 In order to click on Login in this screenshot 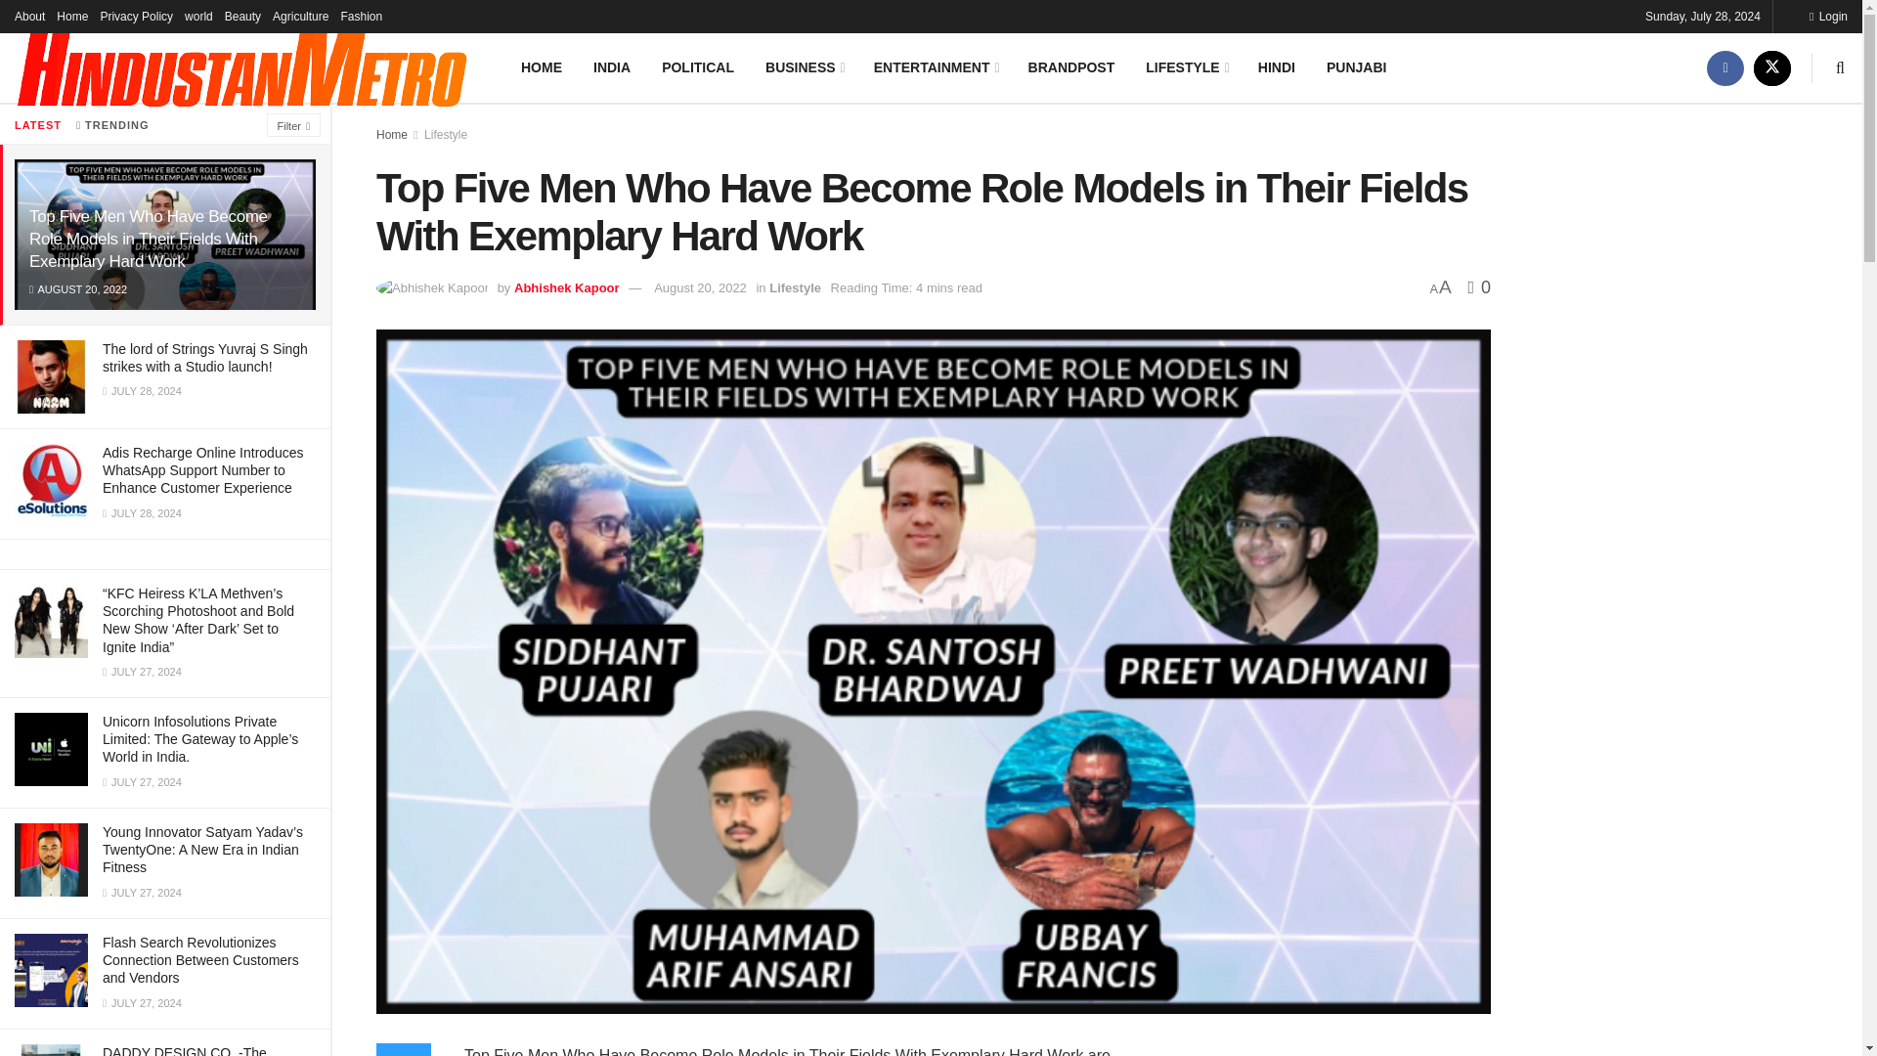, I will do `click(1828, 16)`.